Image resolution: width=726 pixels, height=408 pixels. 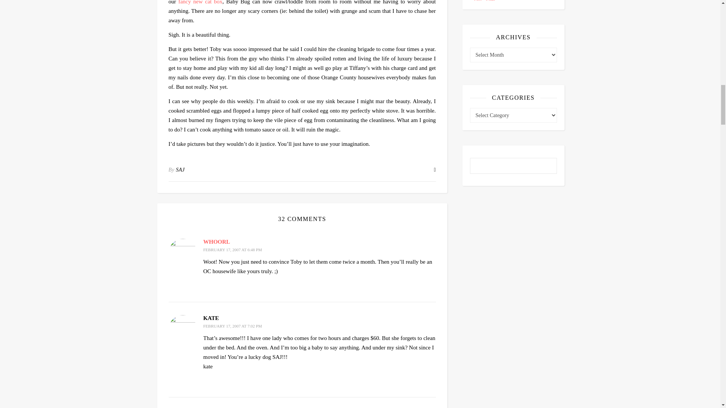 What do you see at coordinates (216, 242) in the screenshot?
I see `WHOORL` at bounding box center [216, 242].